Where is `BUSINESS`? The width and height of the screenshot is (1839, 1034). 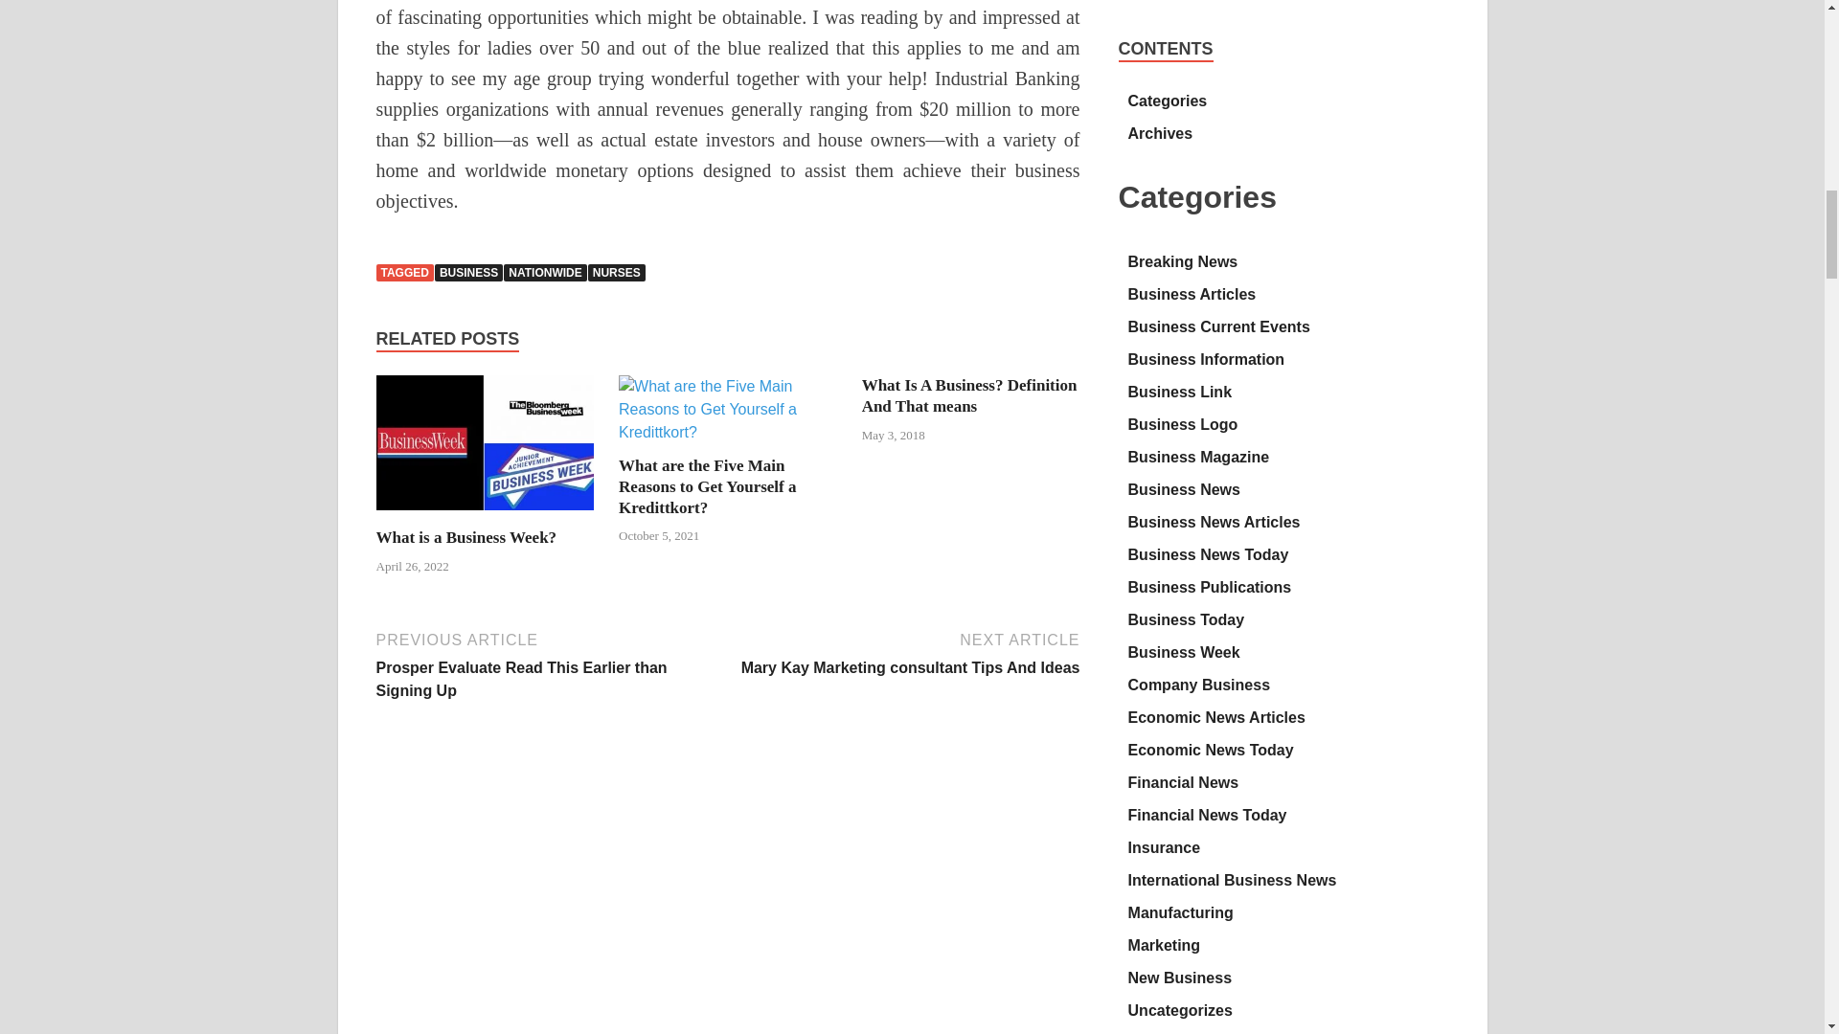 BUSINESS is located at coordinates (467, 272).